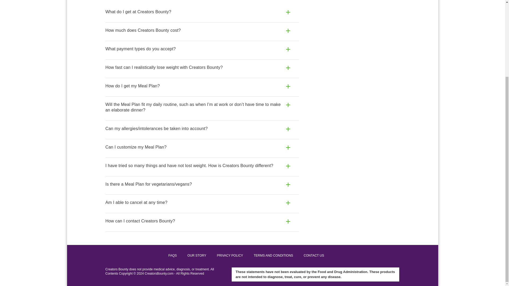 This screenshot has width=509, height=286. What do you see at coordinates (202, 203) in the screenshot?
I see `Am I able to cancel at any time?` at bounding box center [202, 203].